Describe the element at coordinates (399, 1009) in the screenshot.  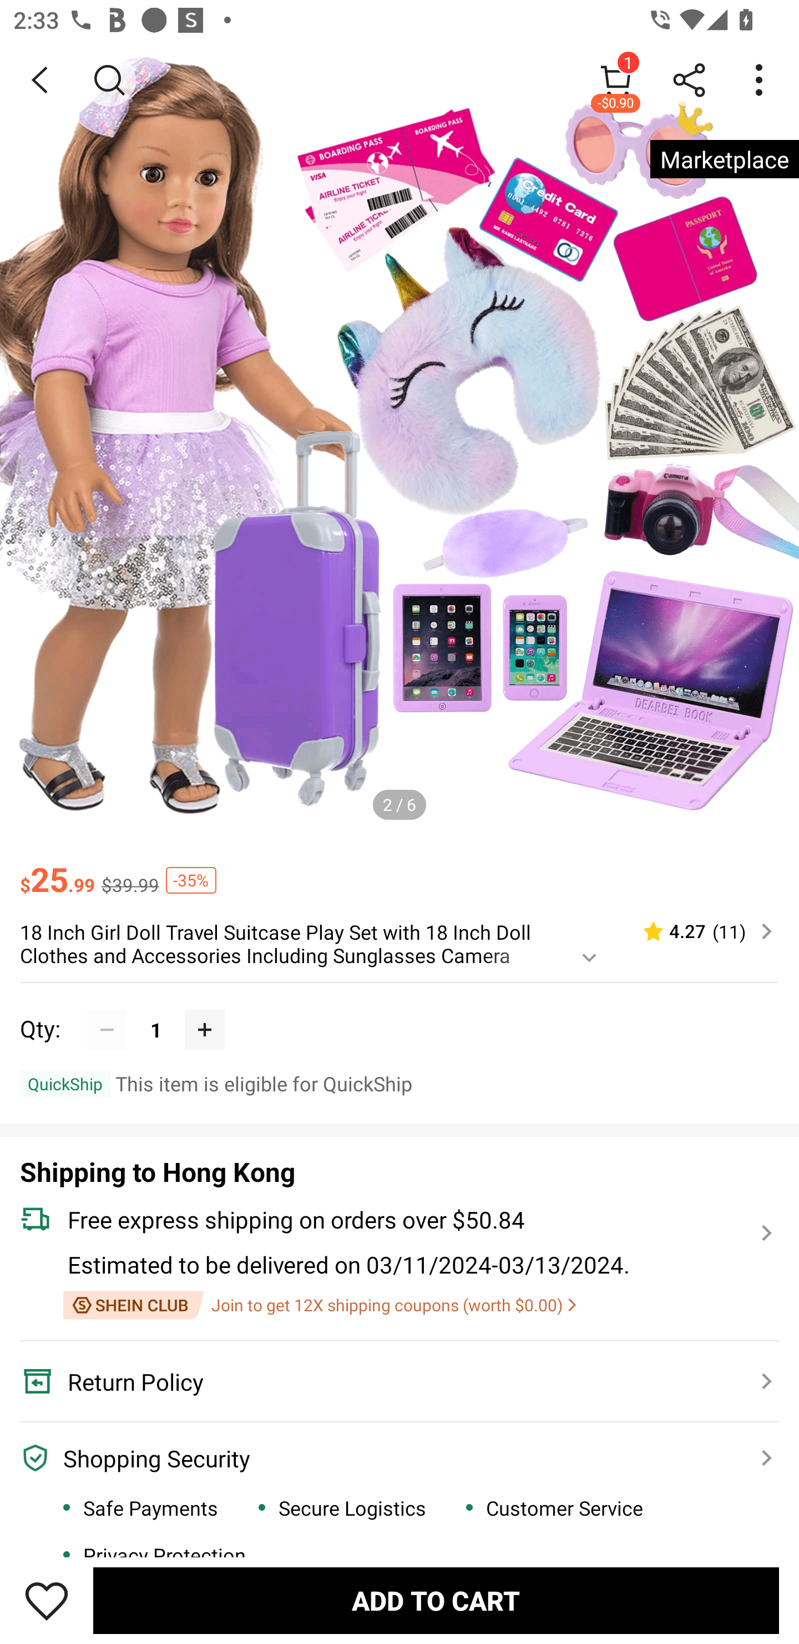
I see `Qty: 1` at that location.